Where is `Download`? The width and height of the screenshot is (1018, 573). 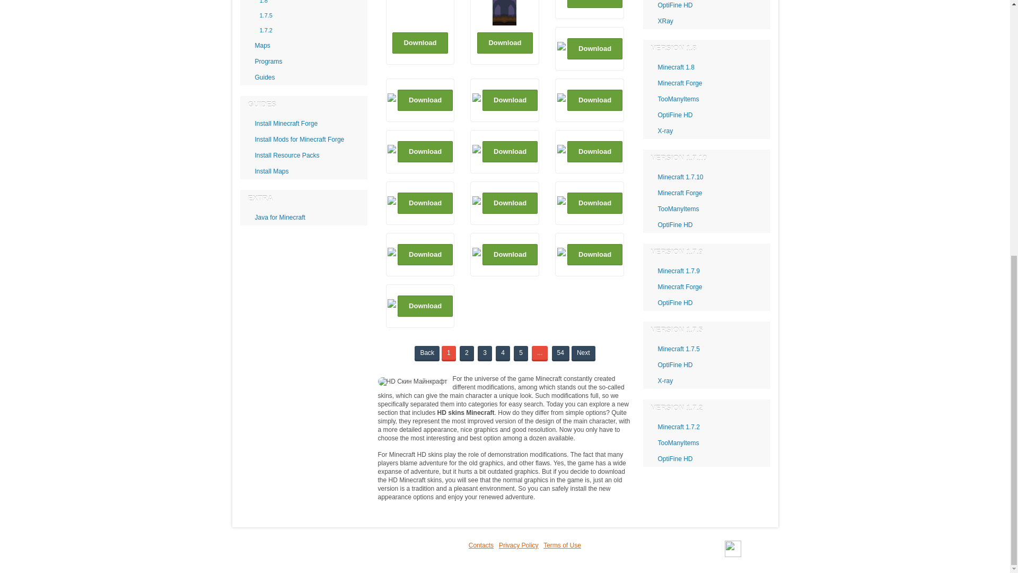
Download is located at coordinates (420, 42).